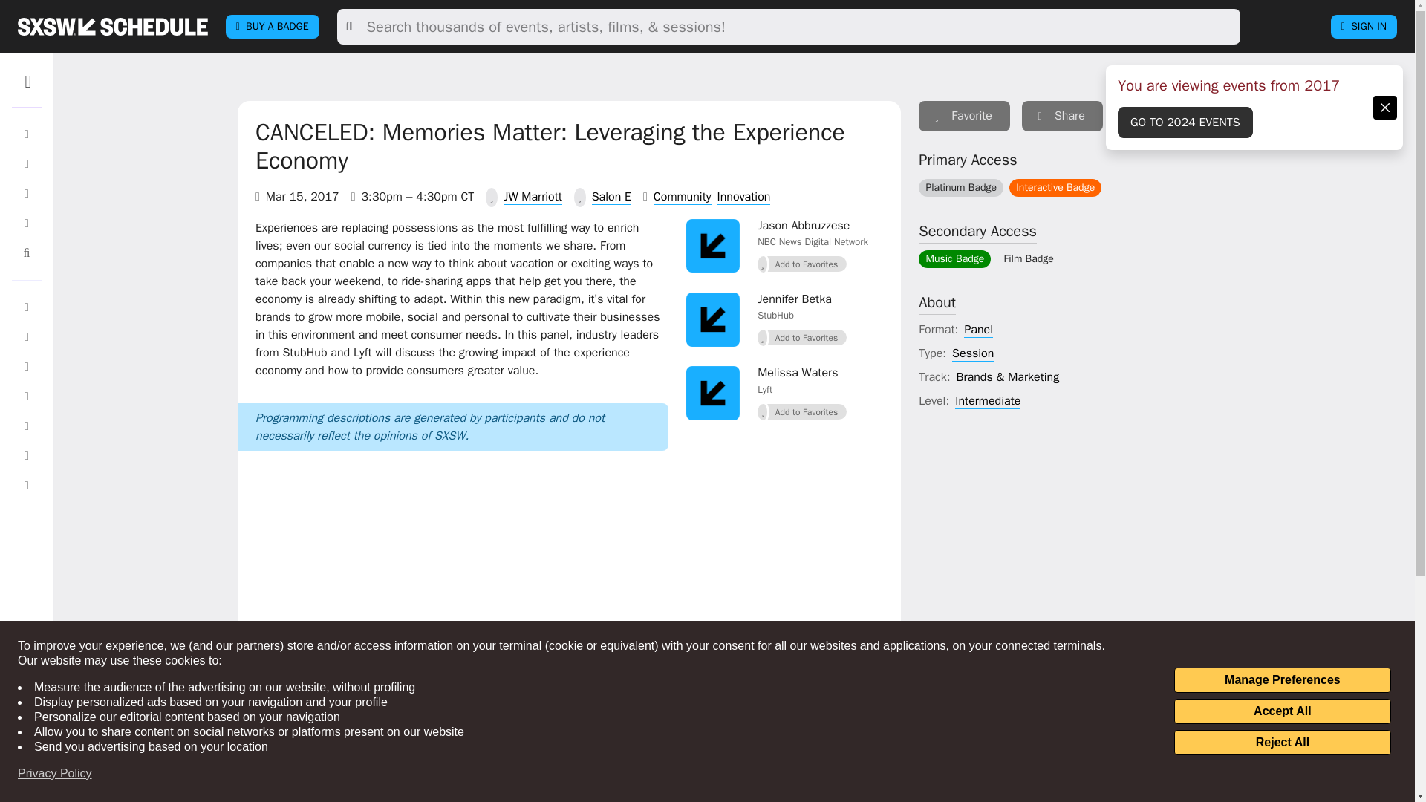 Image resolution: width=1426 pixels, height=802 pixels. What do you see at coordinates (802, 337) in the screenshot?
I see `Sign In to add to your favorites.` at bounding box center [802, 337].